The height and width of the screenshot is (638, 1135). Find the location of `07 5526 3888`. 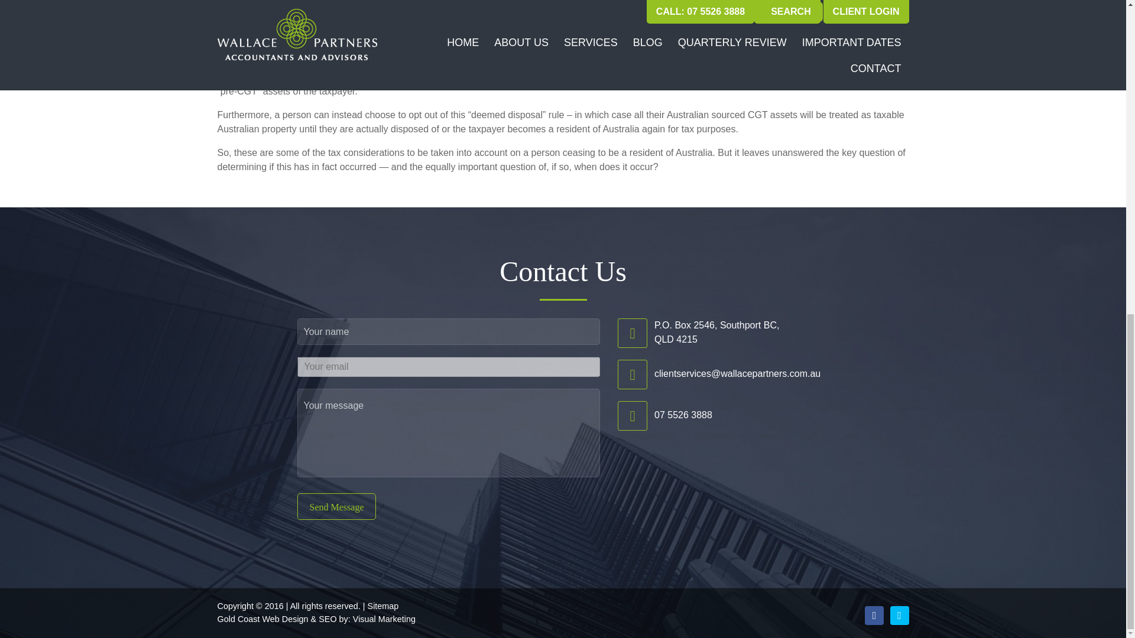

07 5526 3888 is located at coordinates (683, 415).